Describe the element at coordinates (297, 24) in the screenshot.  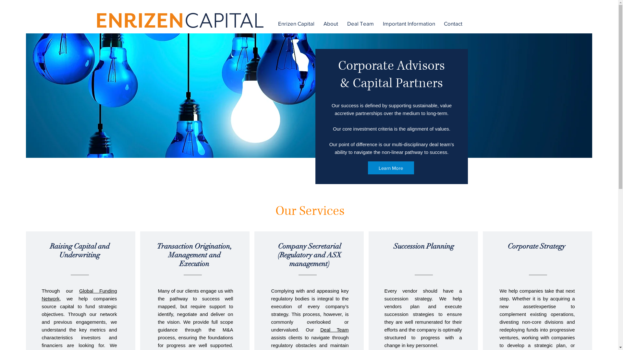
I see `Enrizen Capital` at that location.